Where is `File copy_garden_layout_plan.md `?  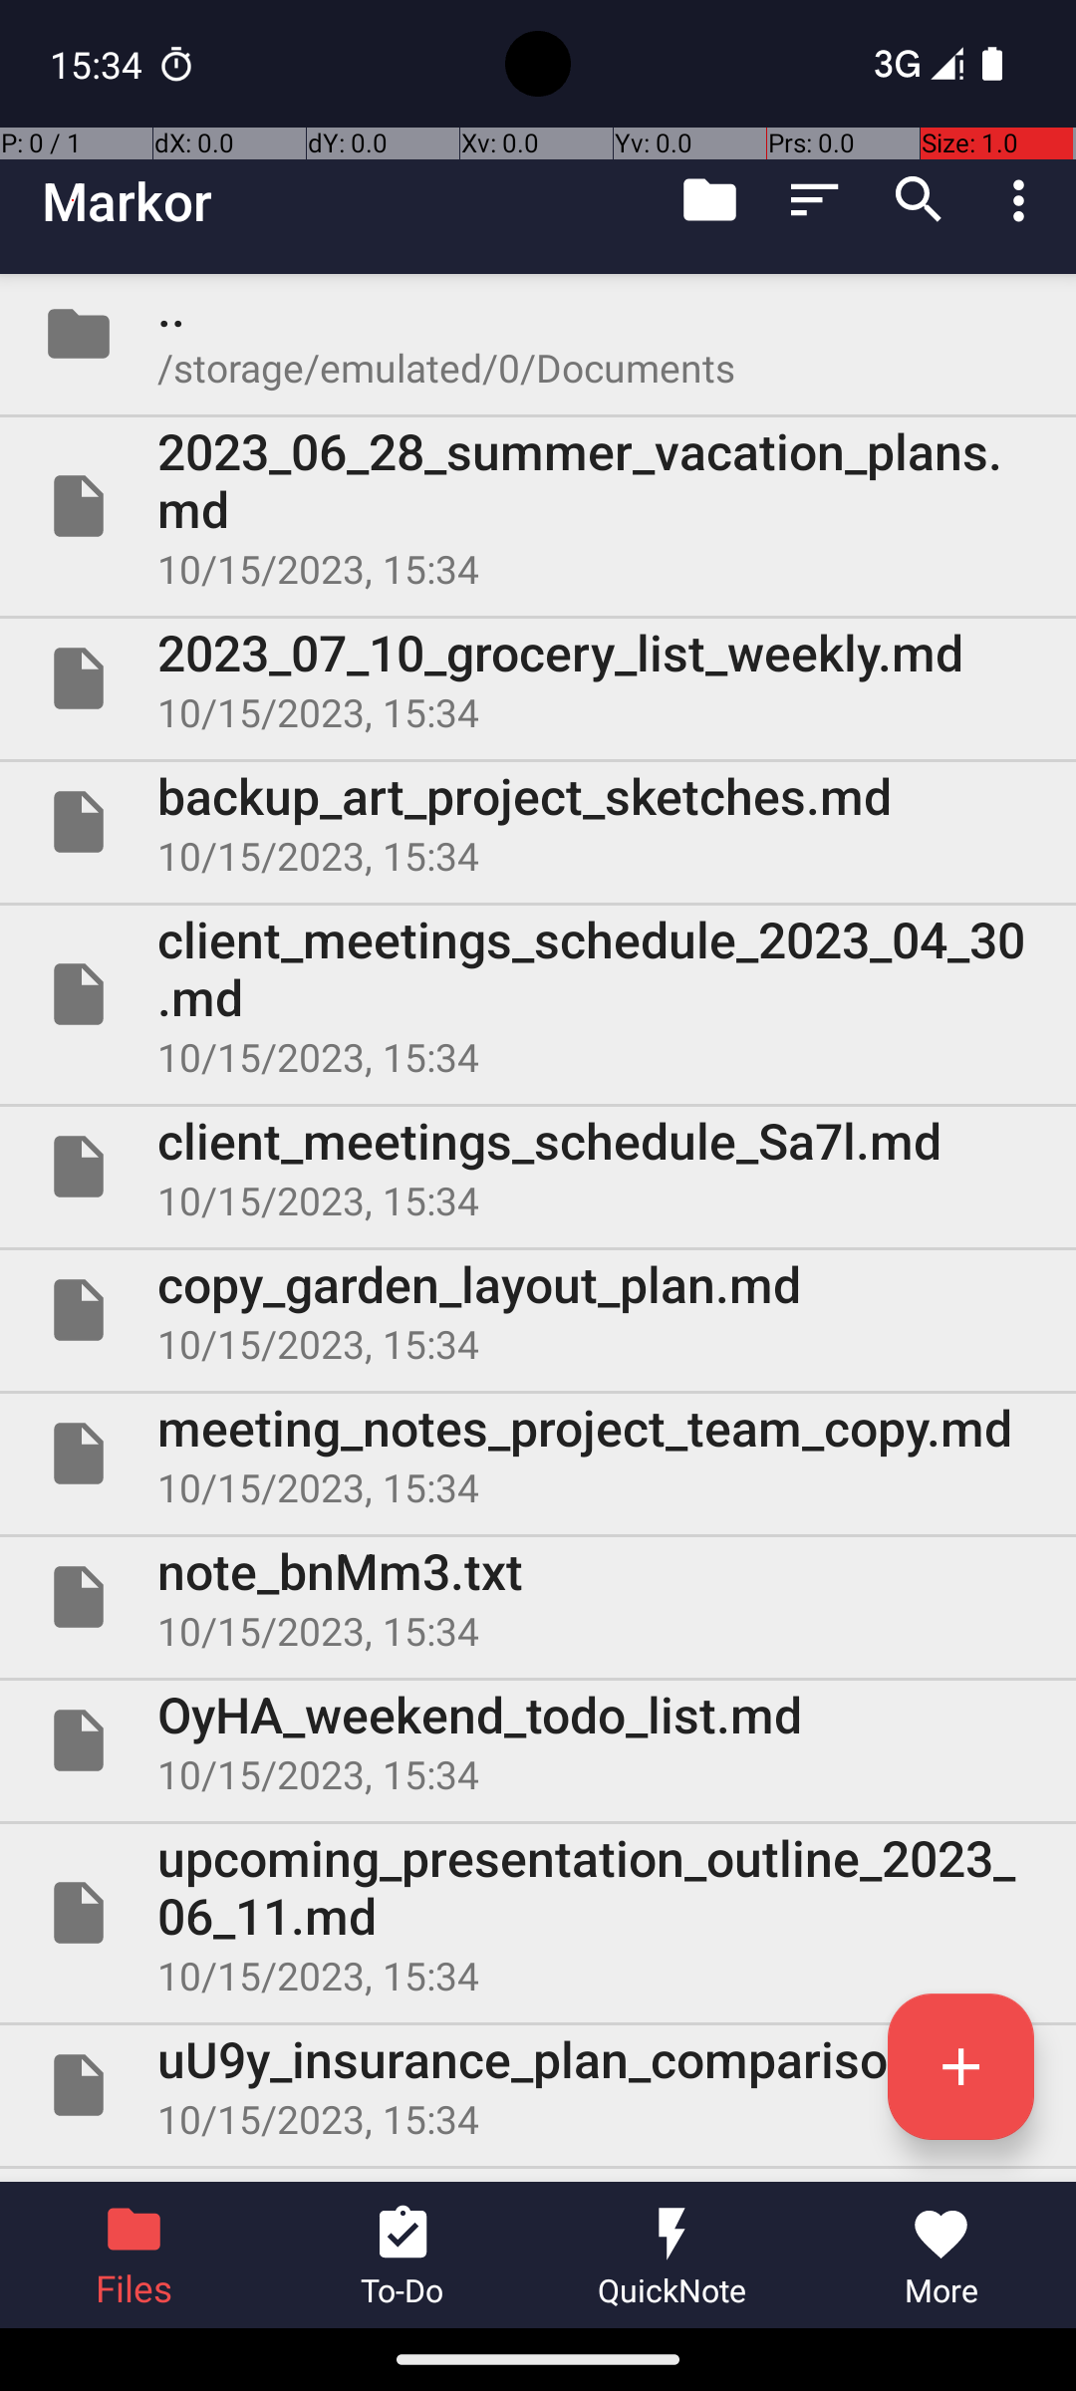 File copy_garden_layout_plan.md  is located at coordinates (538, 1310).